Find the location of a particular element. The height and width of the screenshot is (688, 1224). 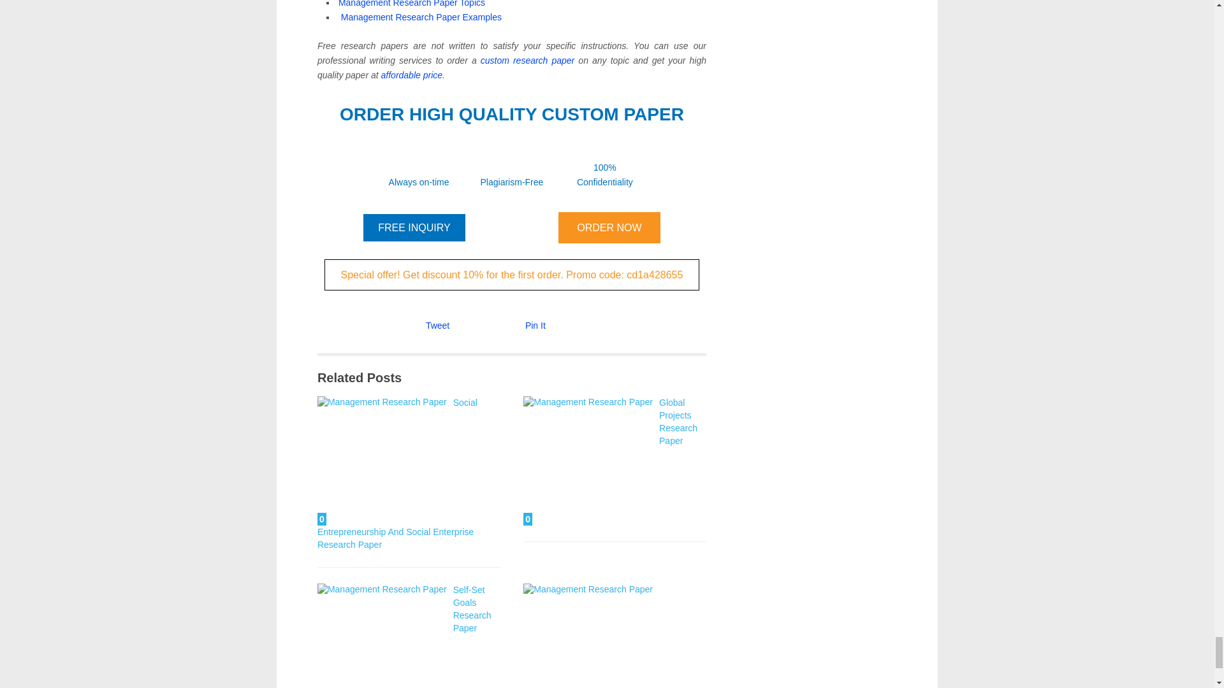

Global Projects Research Paper is located at coordinates (588, 461).